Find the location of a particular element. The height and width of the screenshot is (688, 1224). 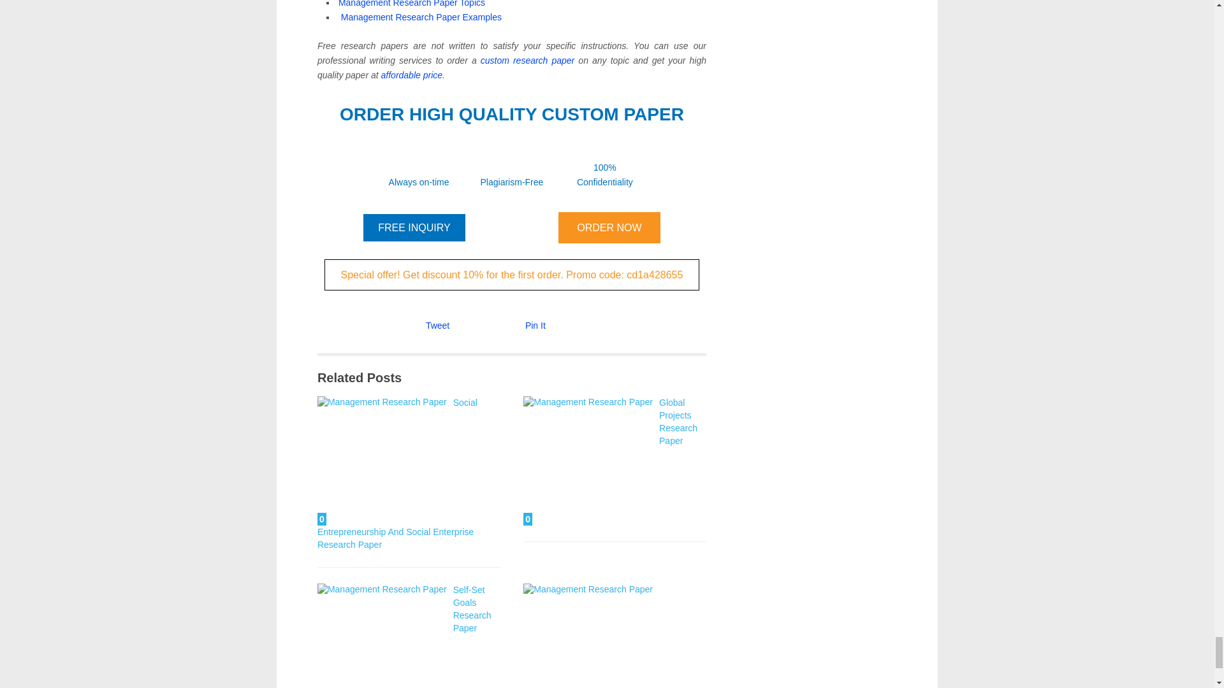

Global Projects Research Paper is located at coordinates (588, 461).